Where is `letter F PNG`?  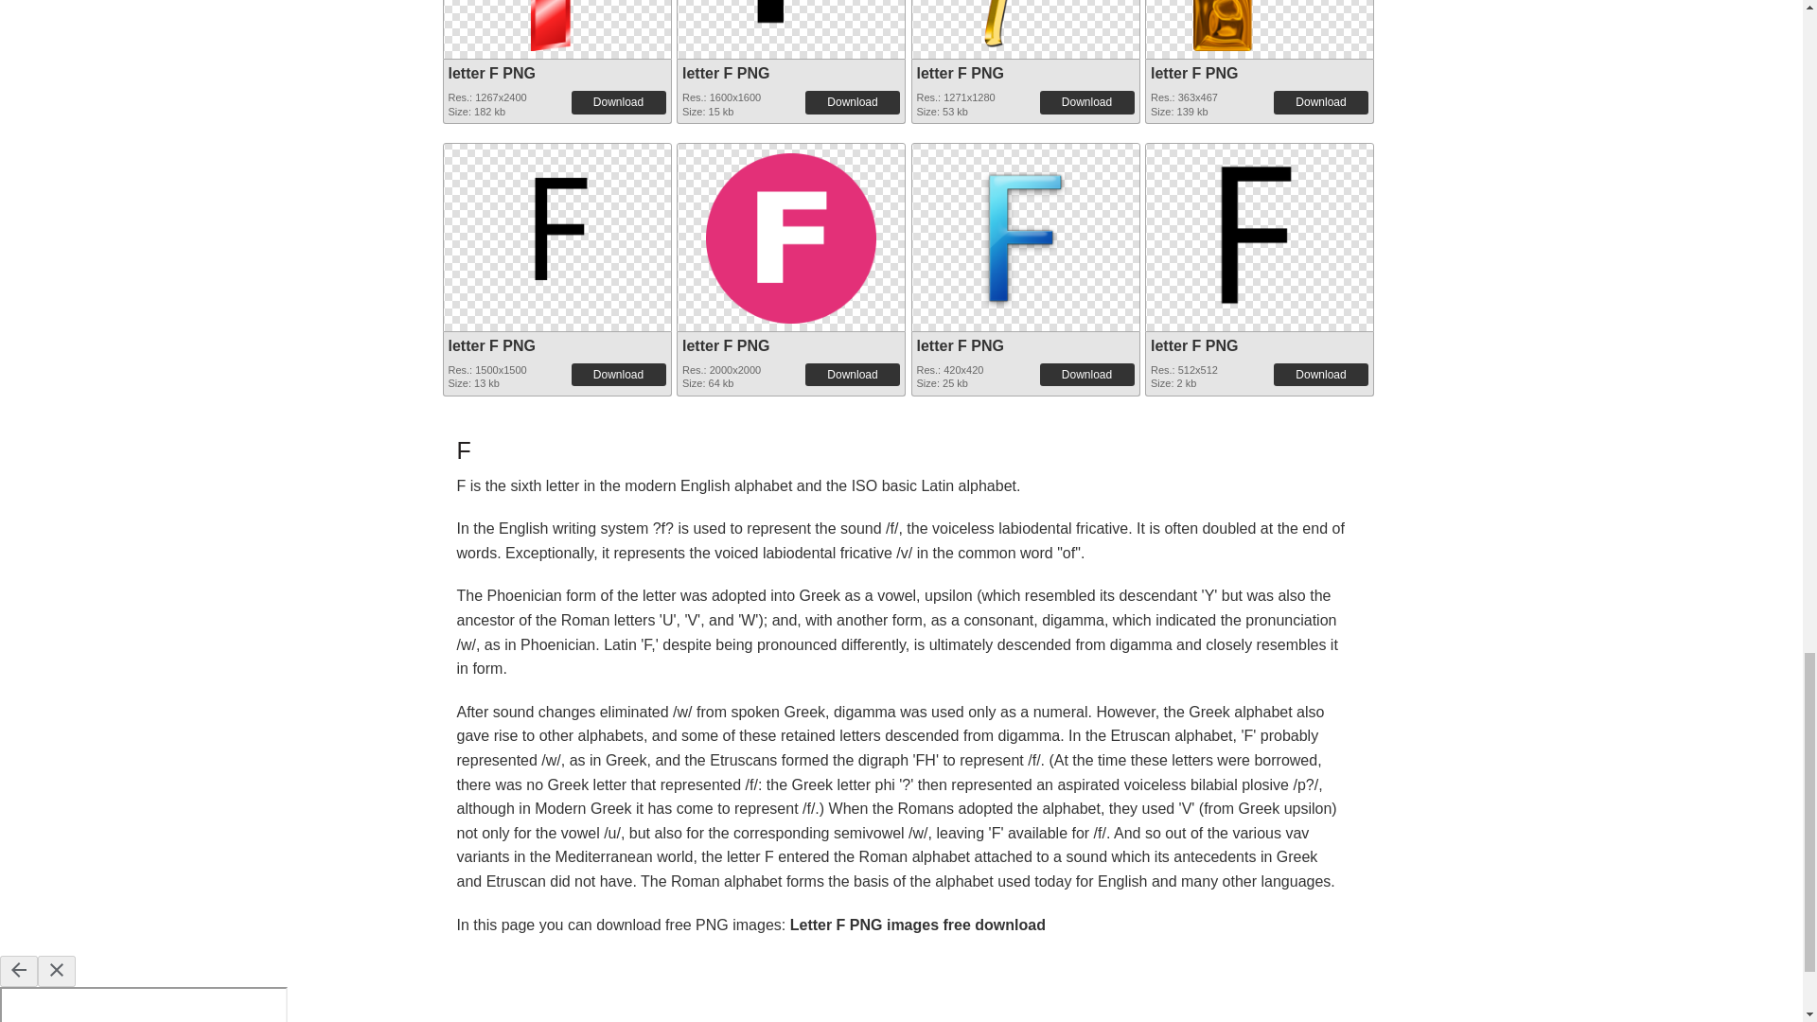
letter F PNG is located at coordinates (1193, 74).